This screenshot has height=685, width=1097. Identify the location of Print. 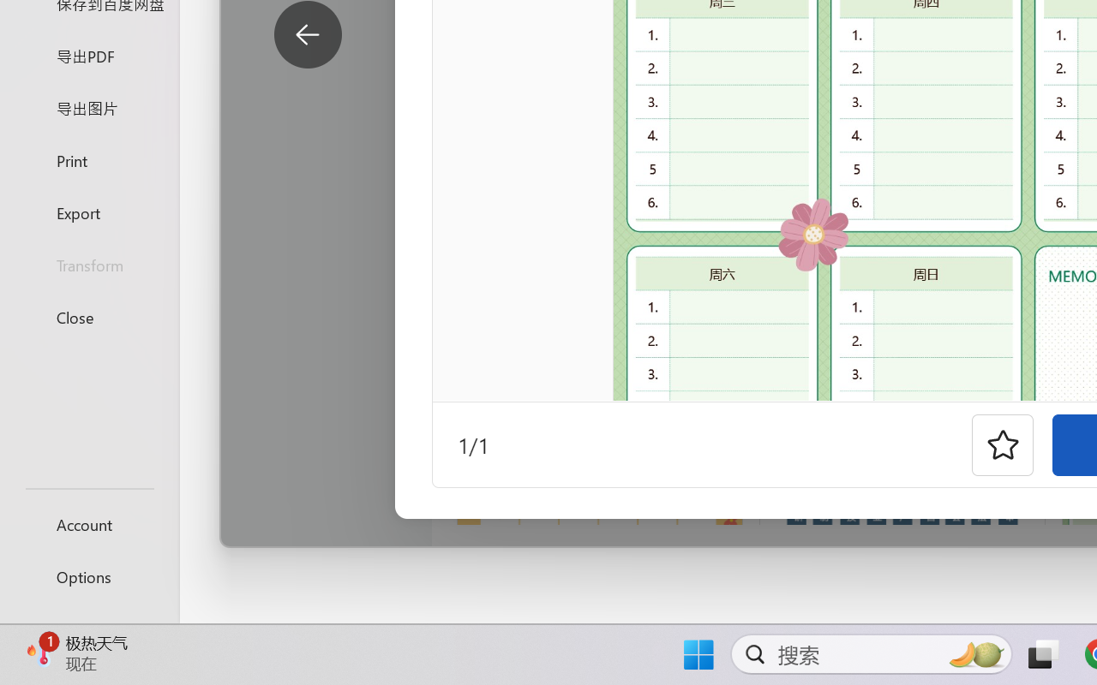
(89, 159).